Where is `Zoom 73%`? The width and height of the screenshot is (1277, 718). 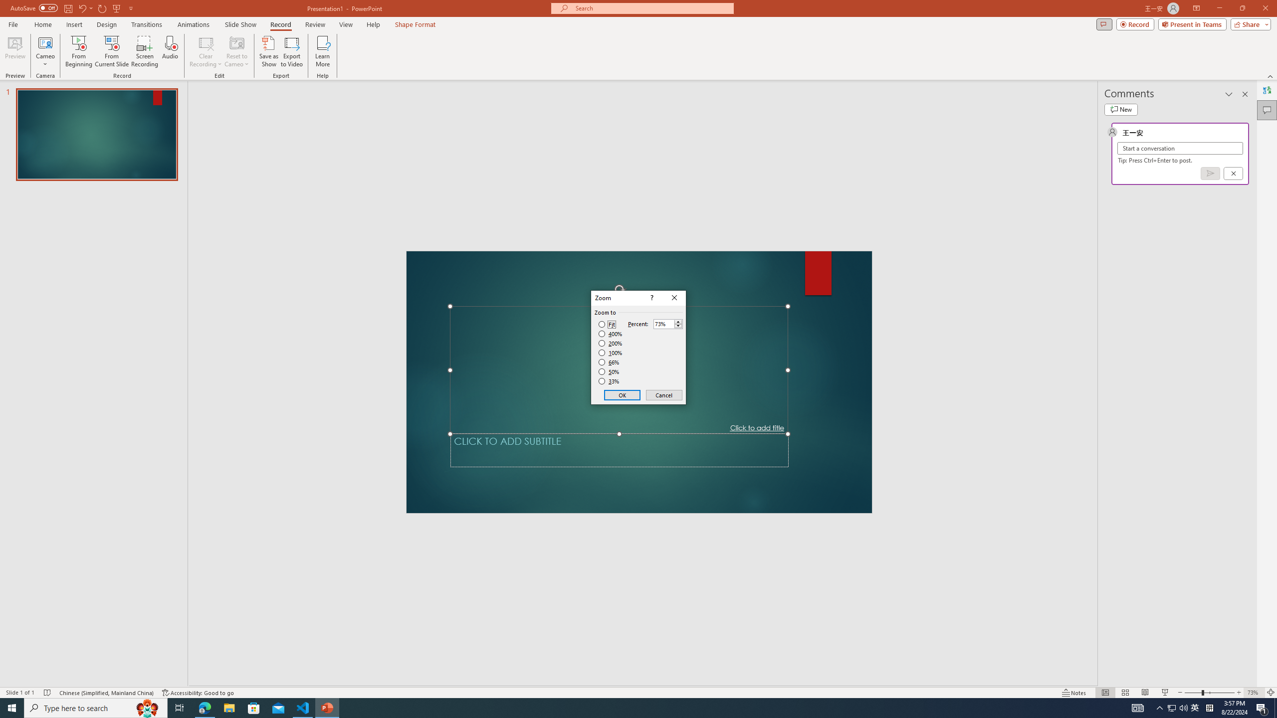
Zoom 73% is located at coordinates (1254, 693).